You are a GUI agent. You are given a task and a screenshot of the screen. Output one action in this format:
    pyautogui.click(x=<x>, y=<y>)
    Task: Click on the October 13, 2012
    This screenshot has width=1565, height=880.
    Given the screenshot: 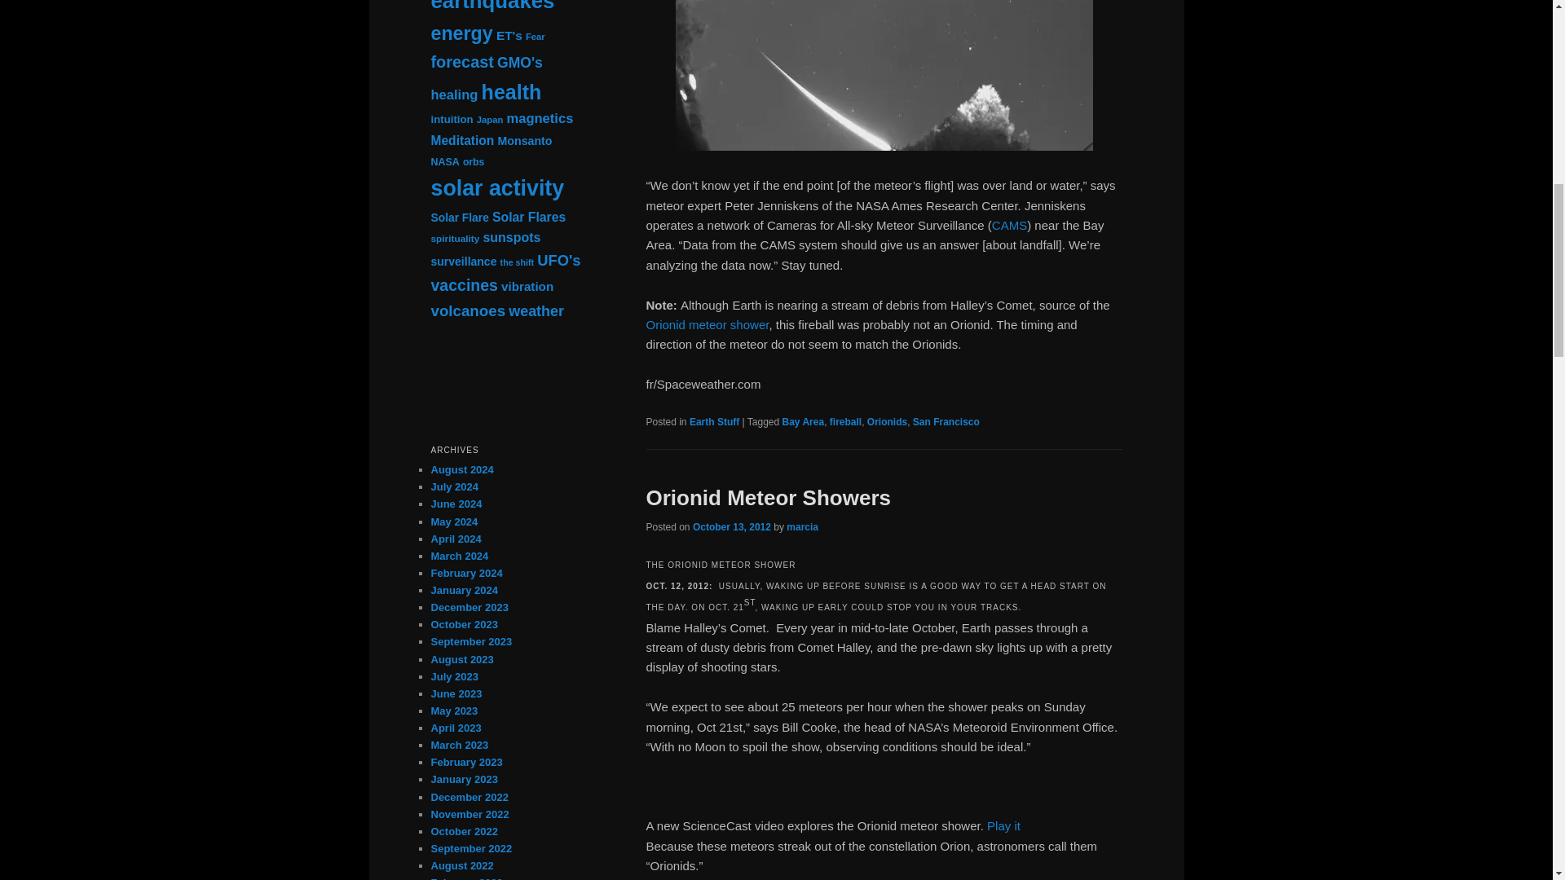 What is the action you would take?
    pyautogui.click(x=732, y=527)
    